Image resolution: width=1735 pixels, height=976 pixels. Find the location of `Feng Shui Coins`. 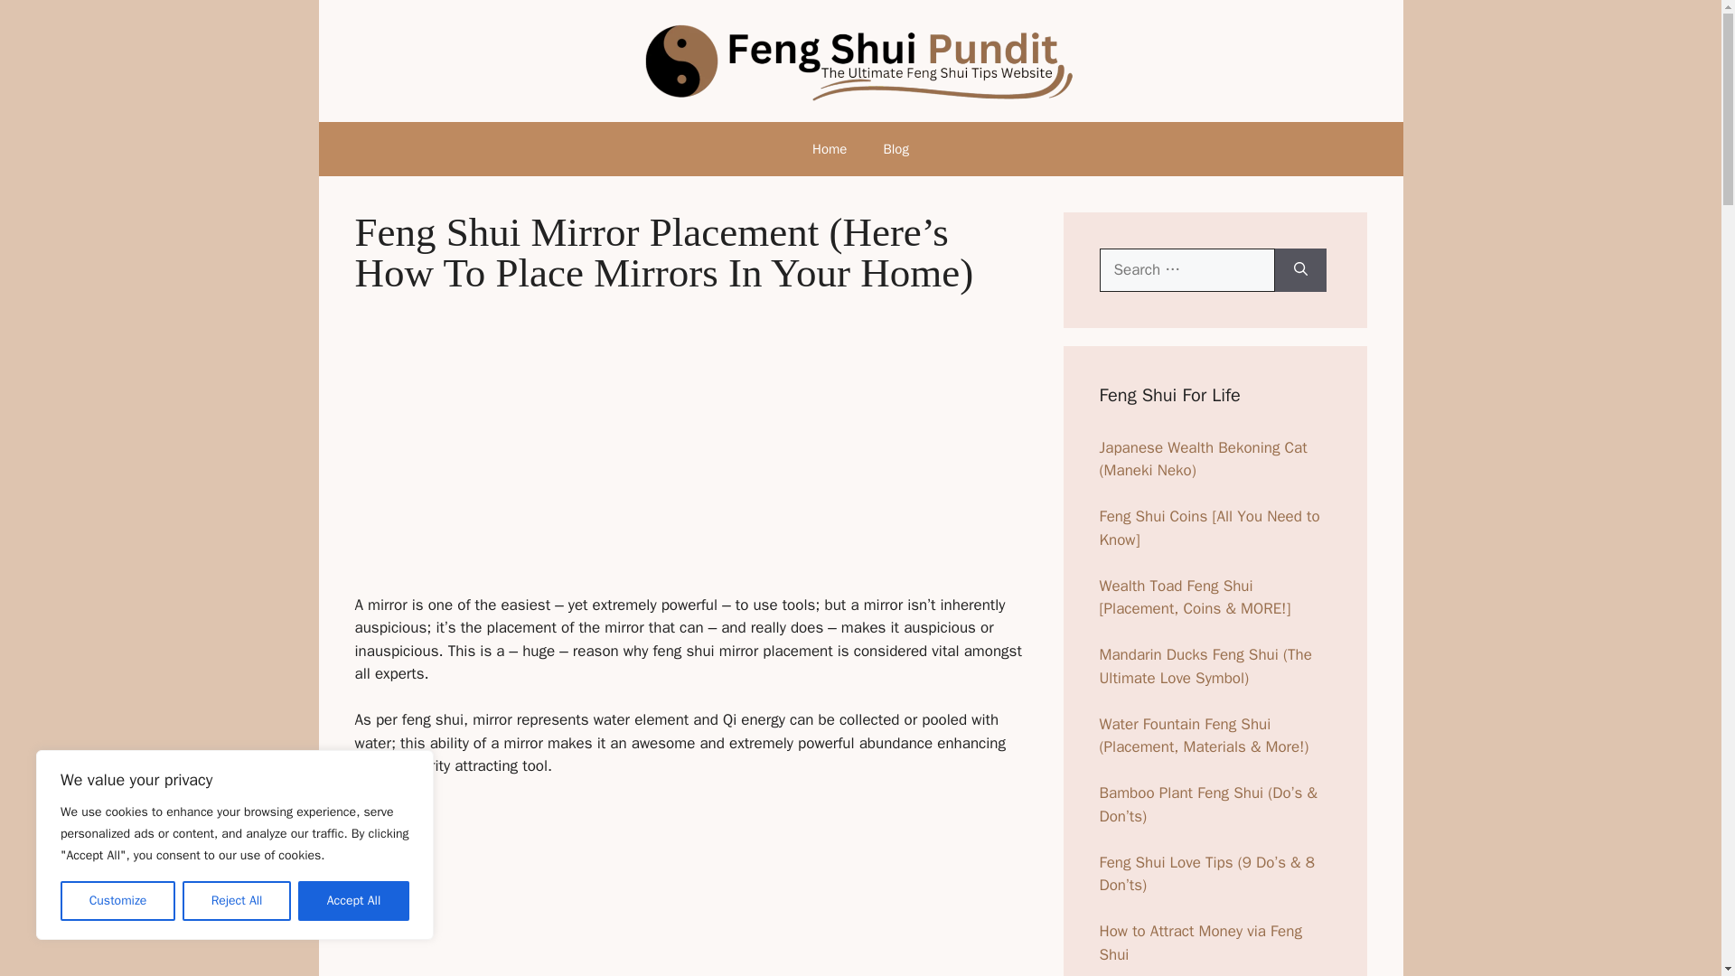

Feng Shui Coins is located at coordinates (1208, 528).